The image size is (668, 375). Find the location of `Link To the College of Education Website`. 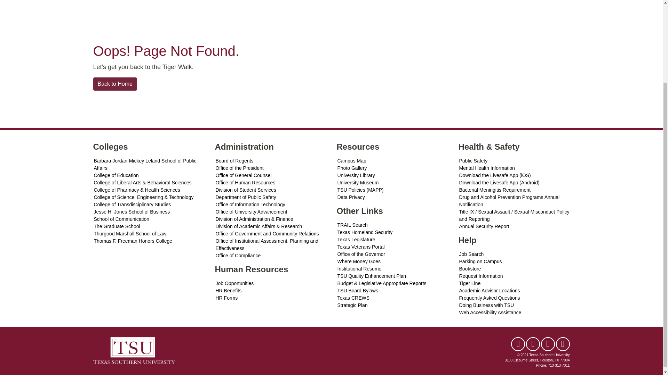

Link To the College of Education Website is located at coordinates (149, 175).